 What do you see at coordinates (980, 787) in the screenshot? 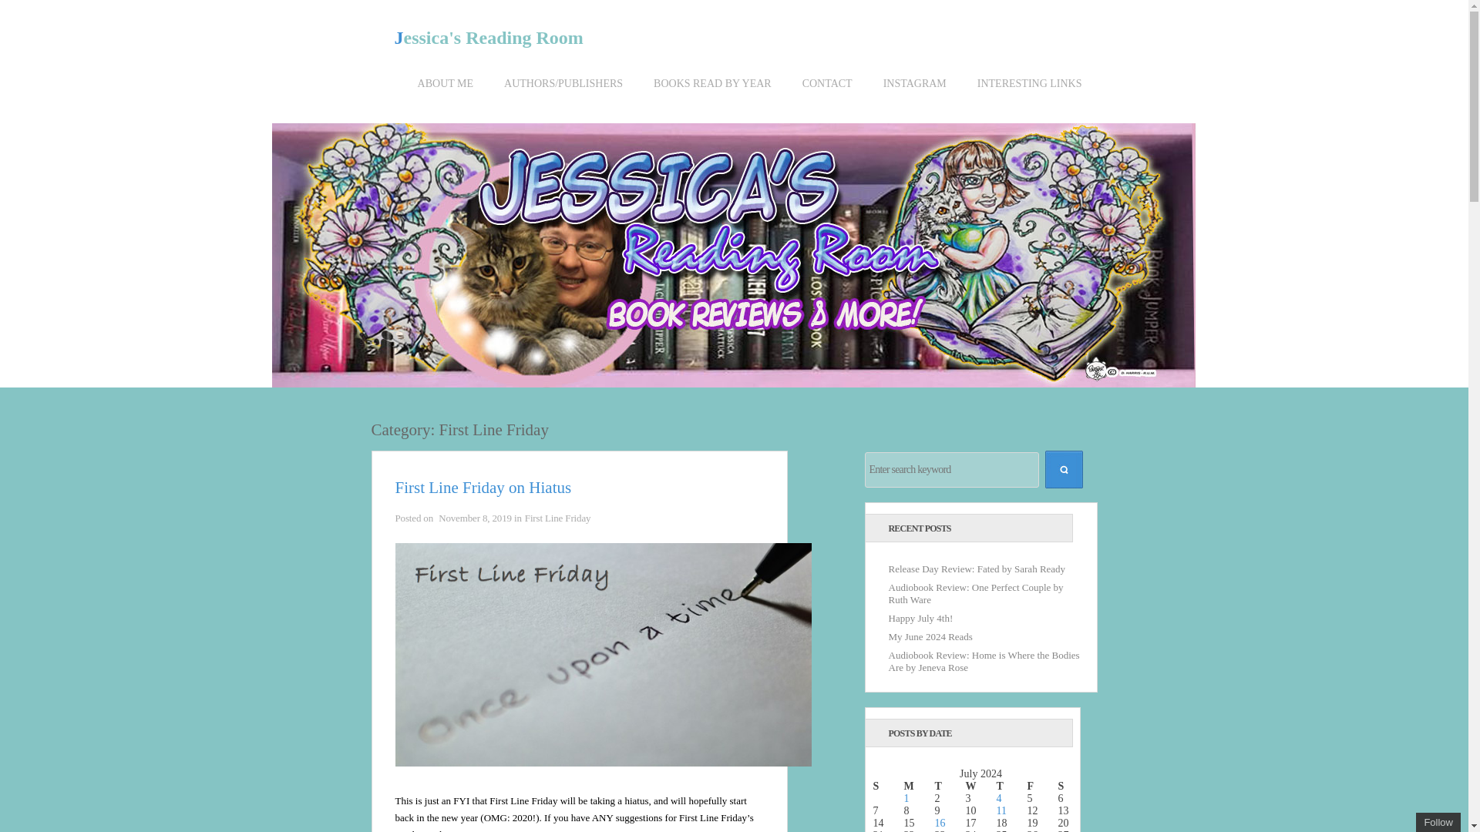
I see `Wednesday` at bounding box center [980, 787].